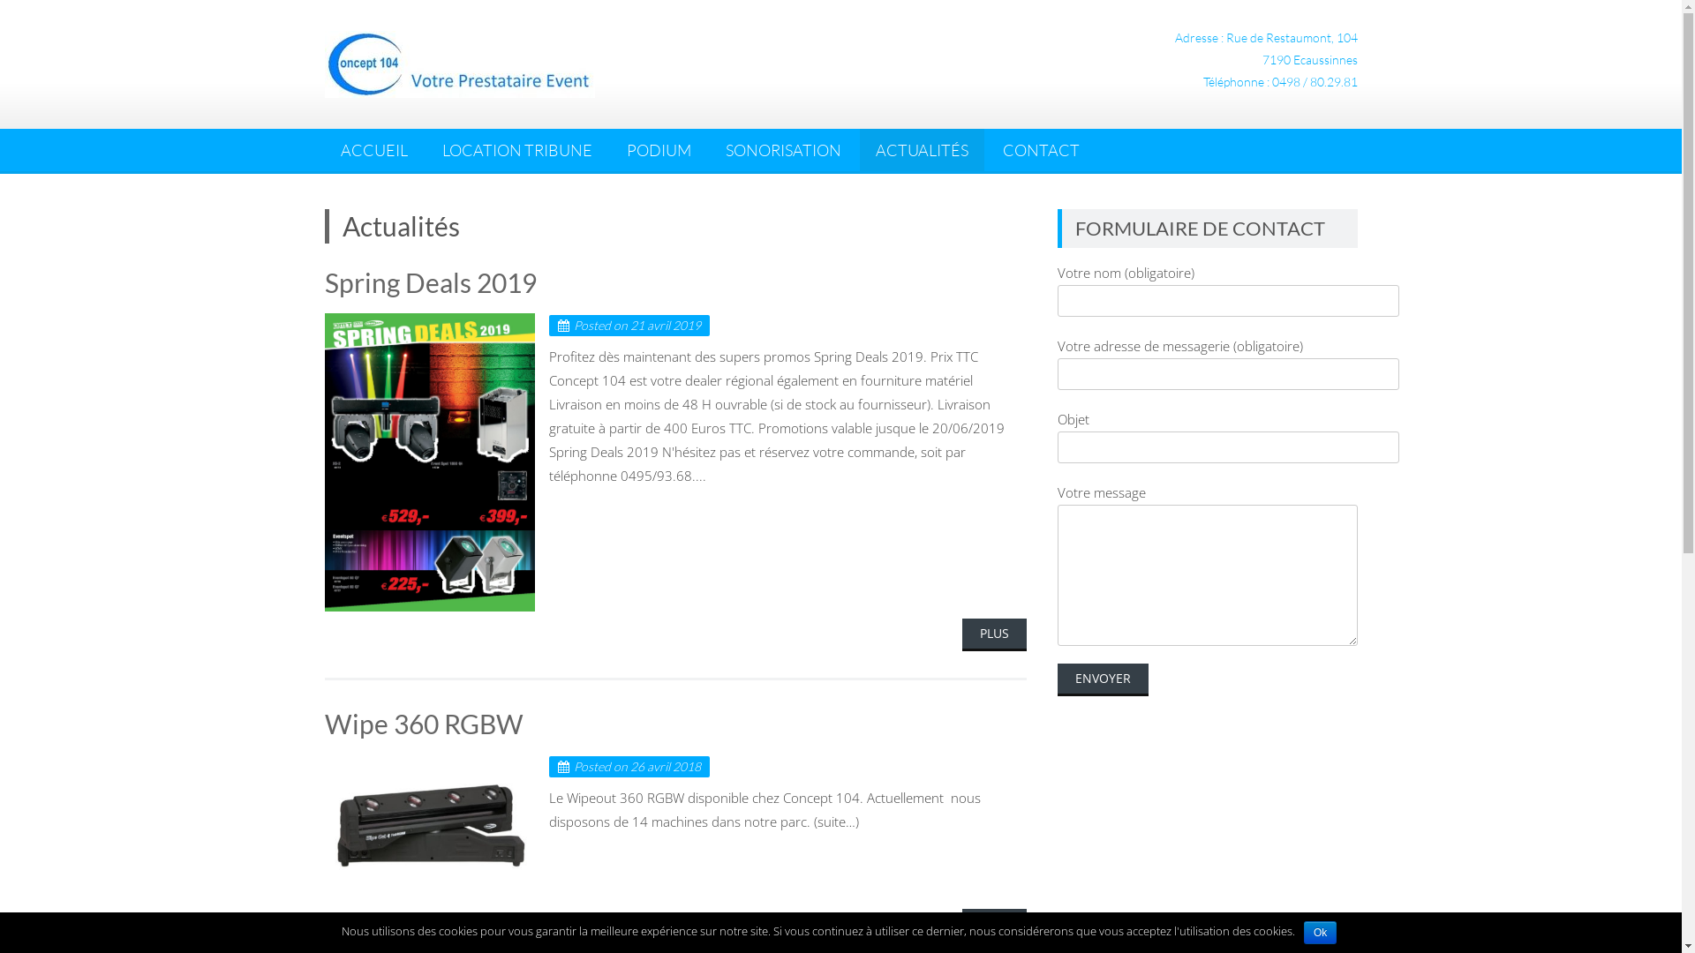 The image size is (1695, 953). I want to click on Spring Deals 2019, so click(431, 282).